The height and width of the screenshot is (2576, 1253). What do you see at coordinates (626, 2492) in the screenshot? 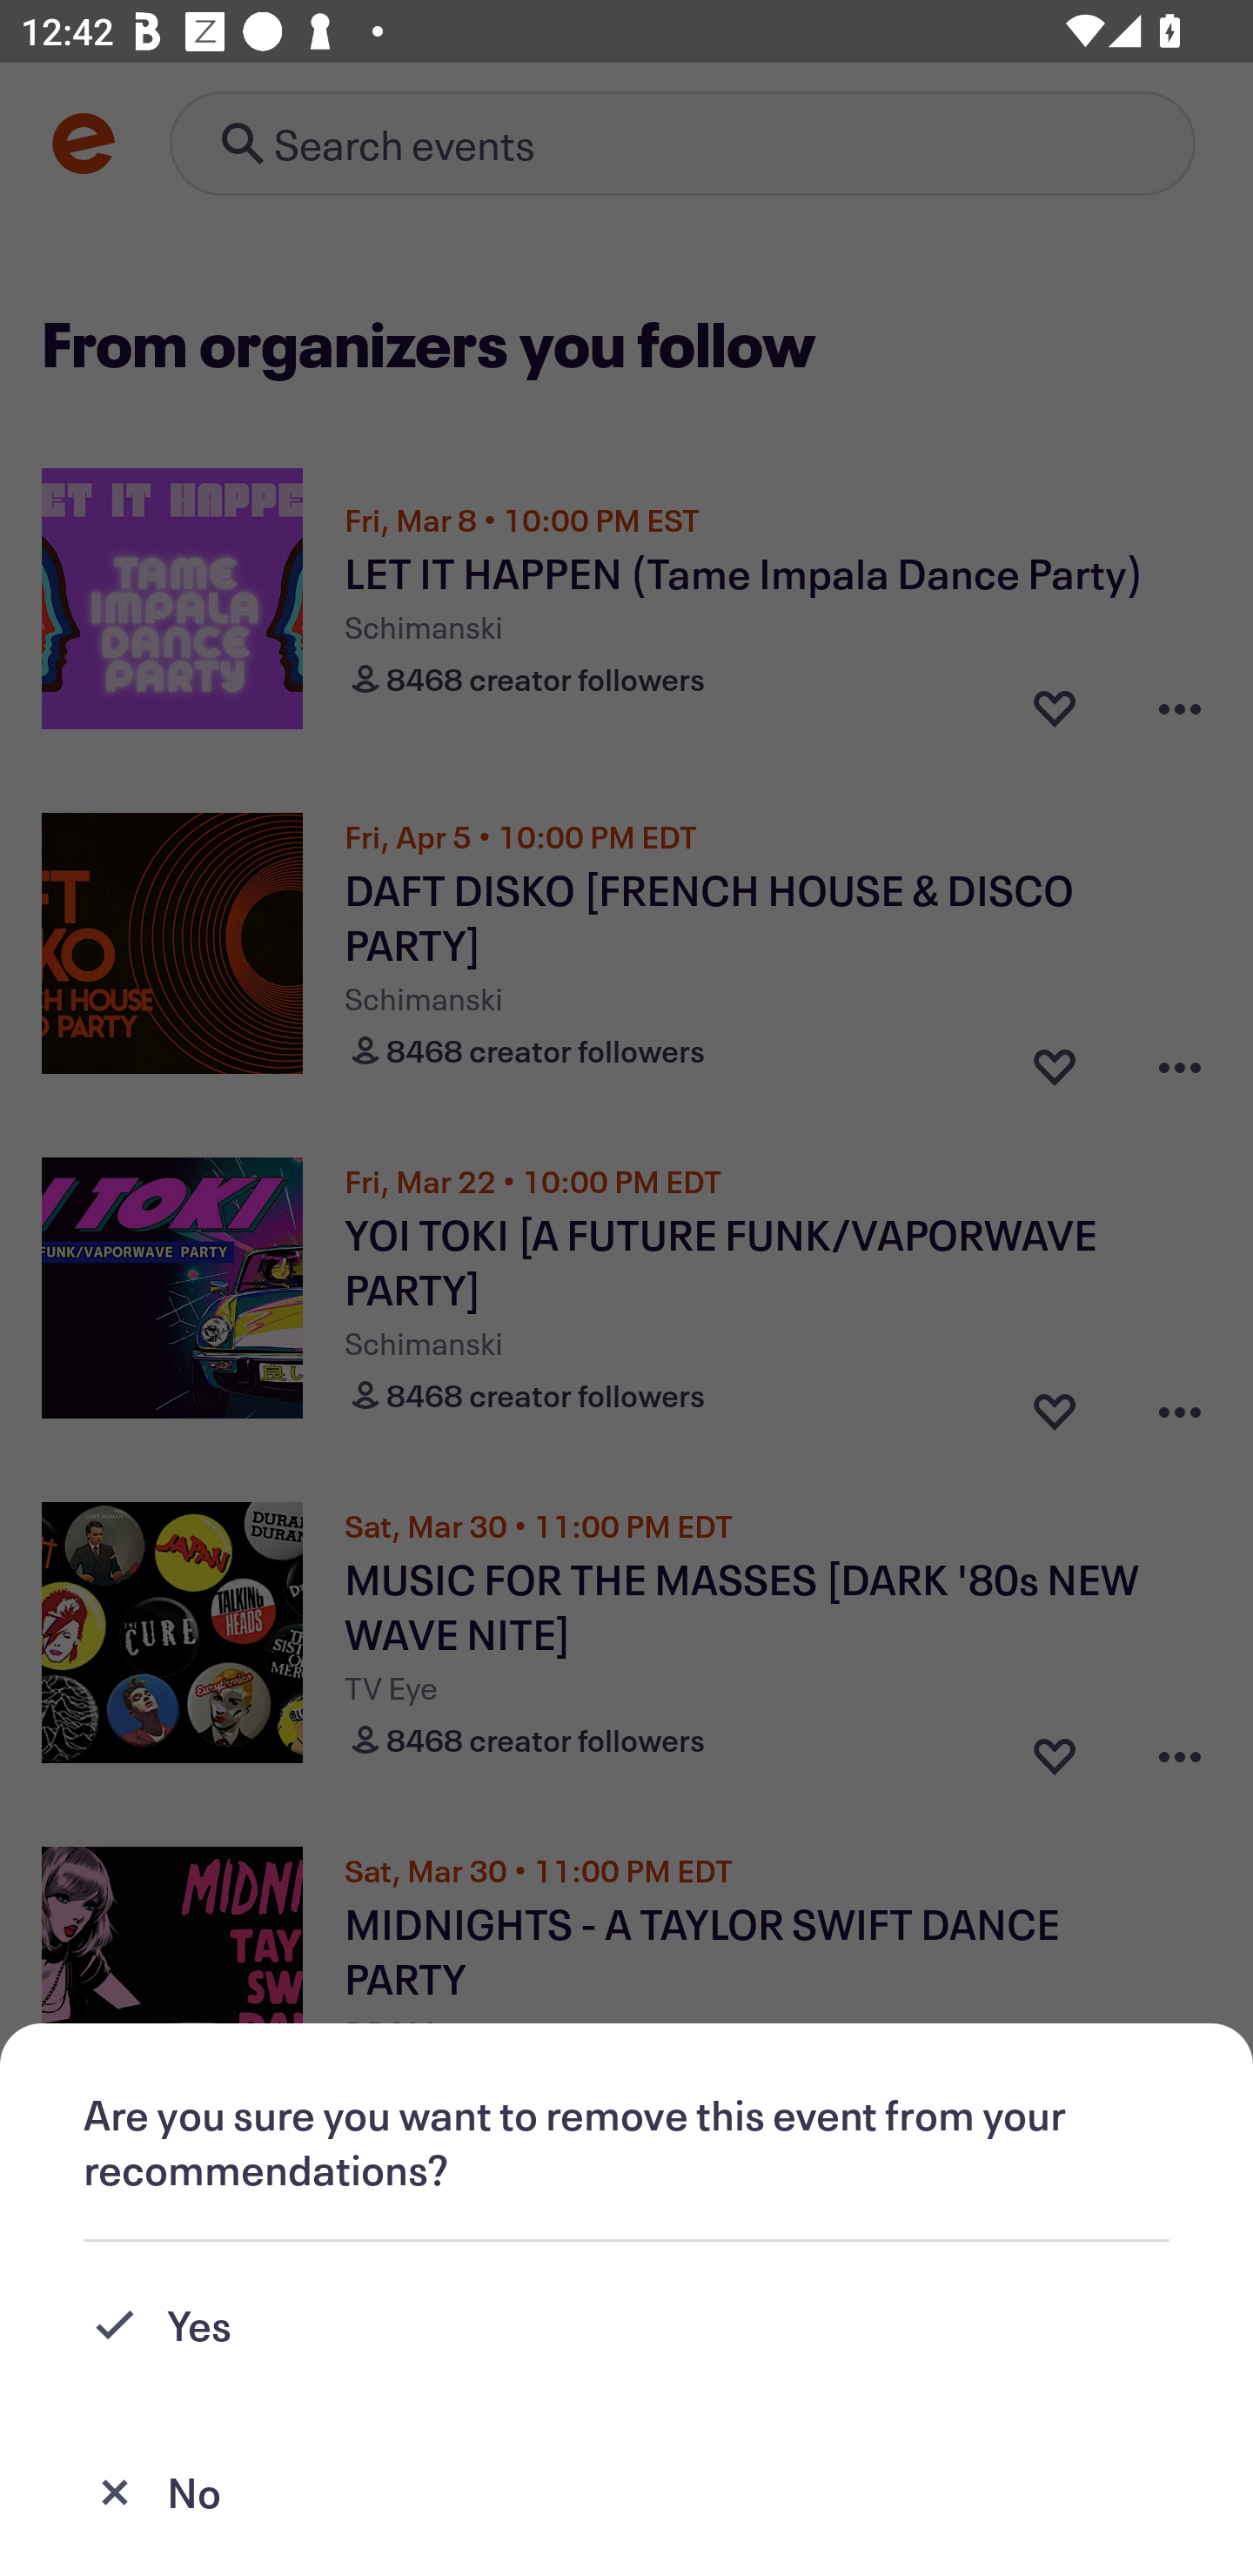
I see `No` at bounding box center [626, 2492].